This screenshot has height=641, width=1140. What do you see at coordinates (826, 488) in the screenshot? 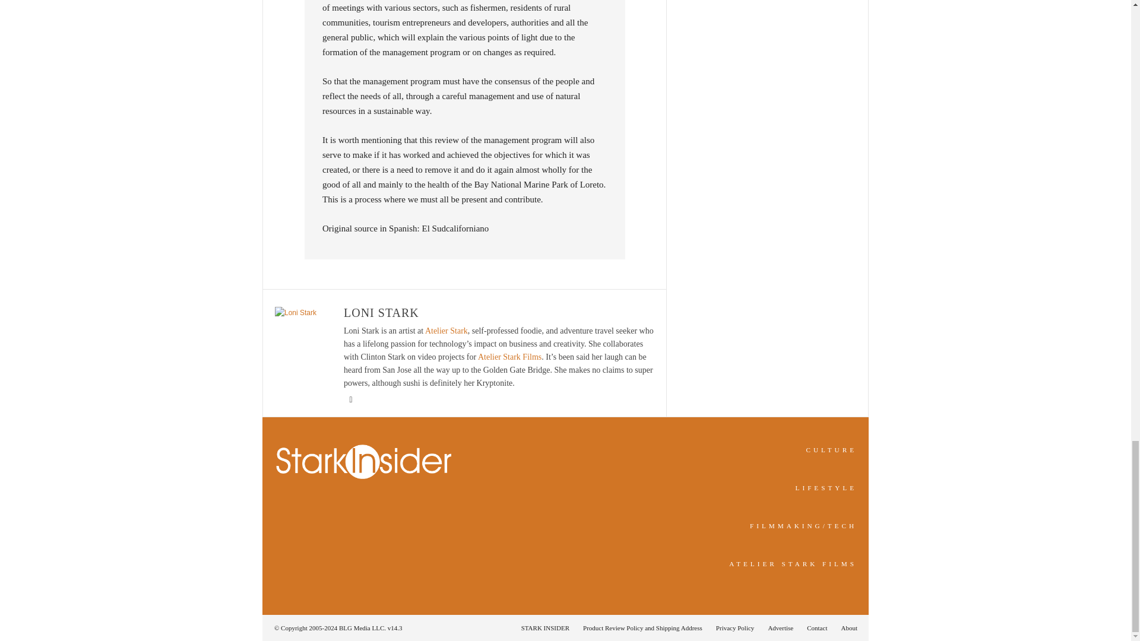
I see `LIFESTYLE` at bounding box center [826, 488].